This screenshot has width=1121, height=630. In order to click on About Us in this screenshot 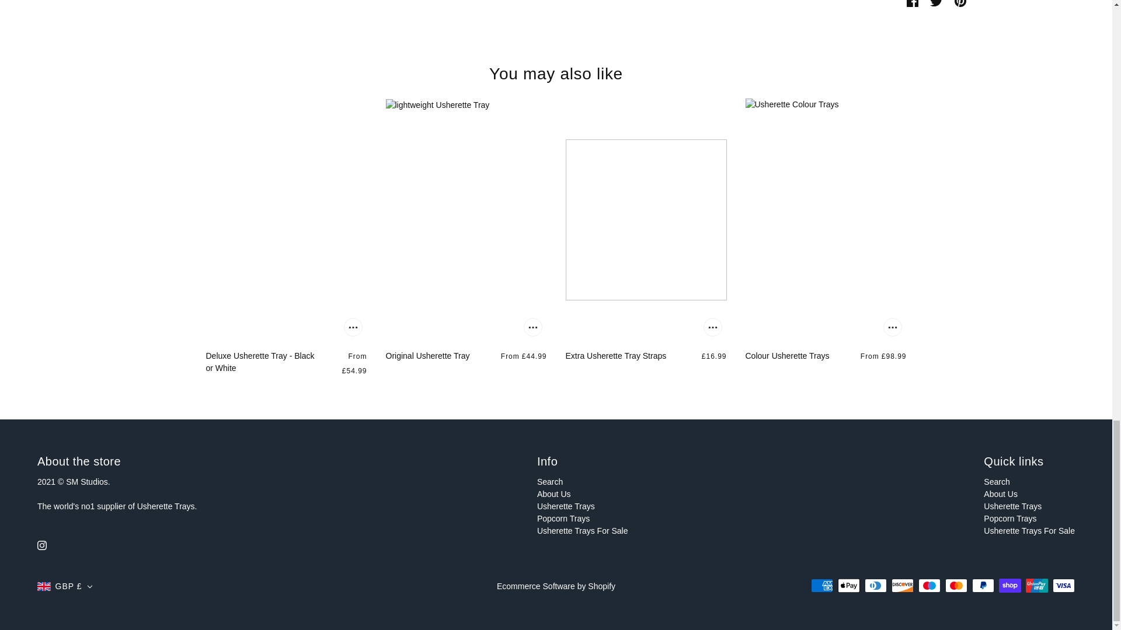, I will do `click(553, 494)`.